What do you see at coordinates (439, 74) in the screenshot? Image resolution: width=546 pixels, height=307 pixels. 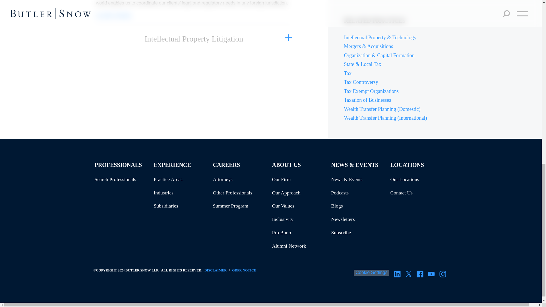 I see `Tax` at bounding box center [439, 74].